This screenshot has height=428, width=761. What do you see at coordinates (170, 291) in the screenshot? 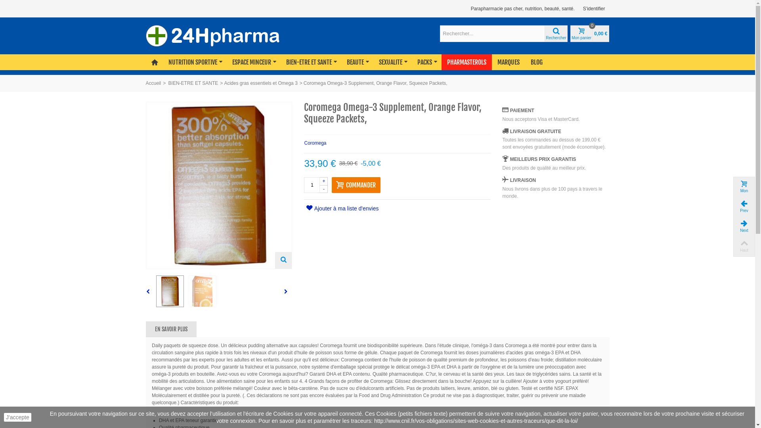
I see `Coromega Omega-3 Supplement, Orange Flavor, Squeeze Packets,` at bounding box center [170, 291].